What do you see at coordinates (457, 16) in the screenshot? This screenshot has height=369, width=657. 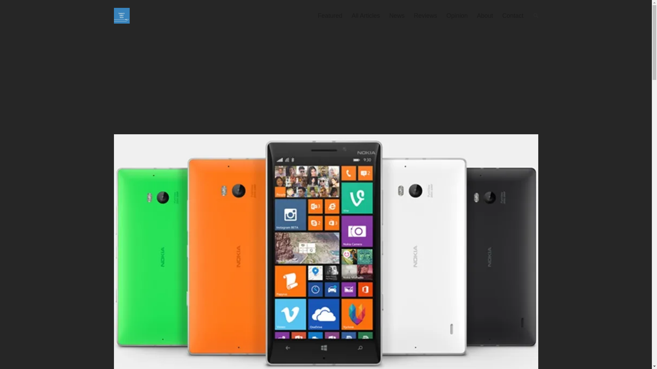 I see `Opinion` at bounding box center [457, 16].